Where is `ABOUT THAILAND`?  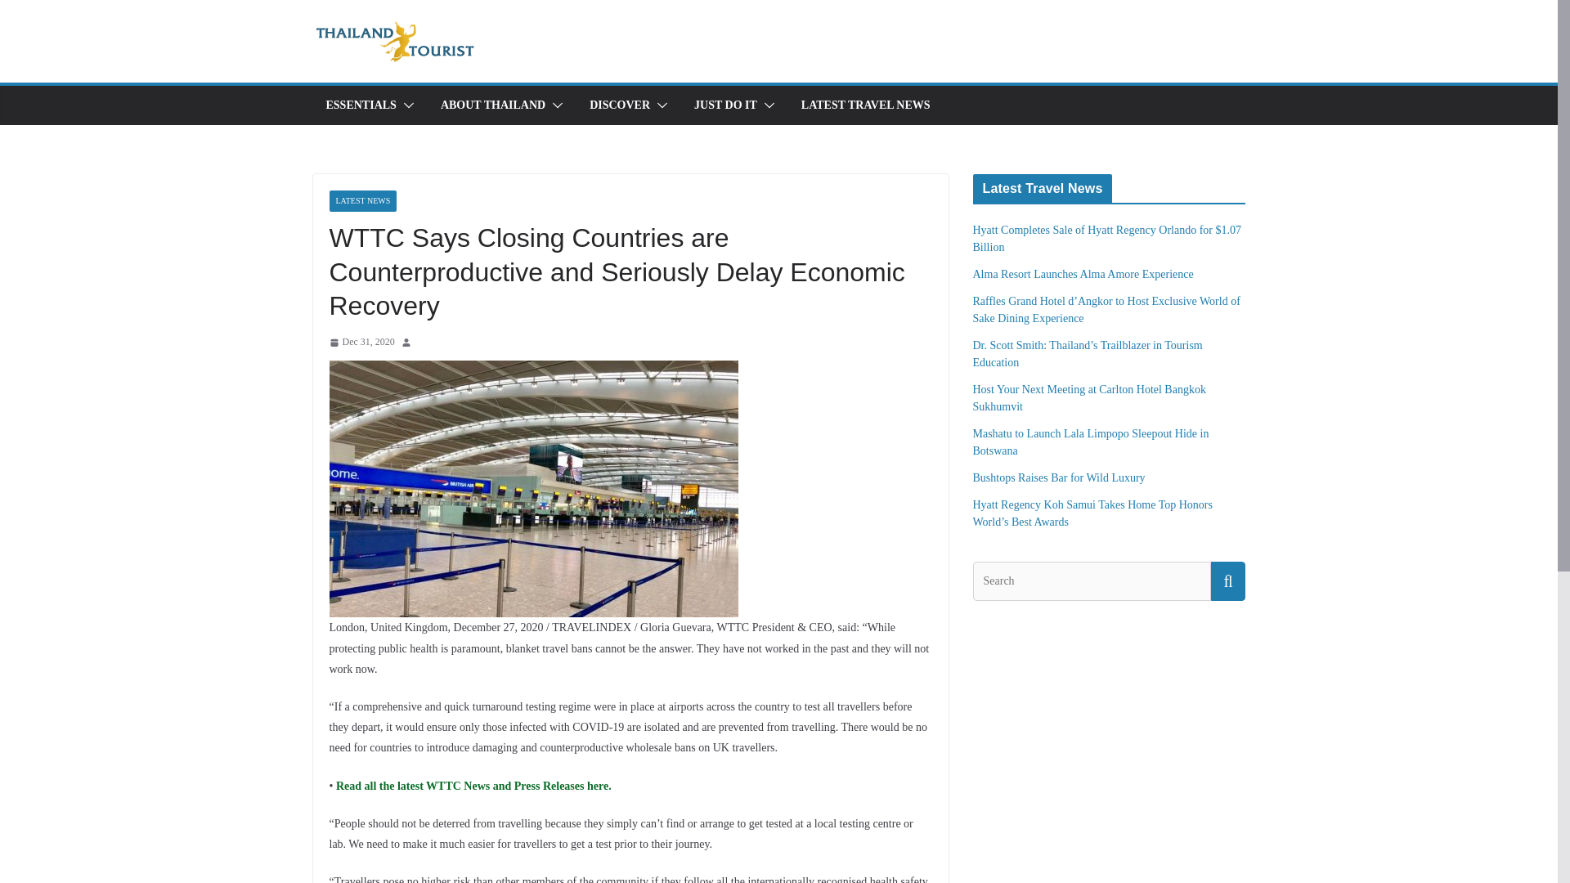
ABOUT THAILAND is located at coordinates (492, 105).